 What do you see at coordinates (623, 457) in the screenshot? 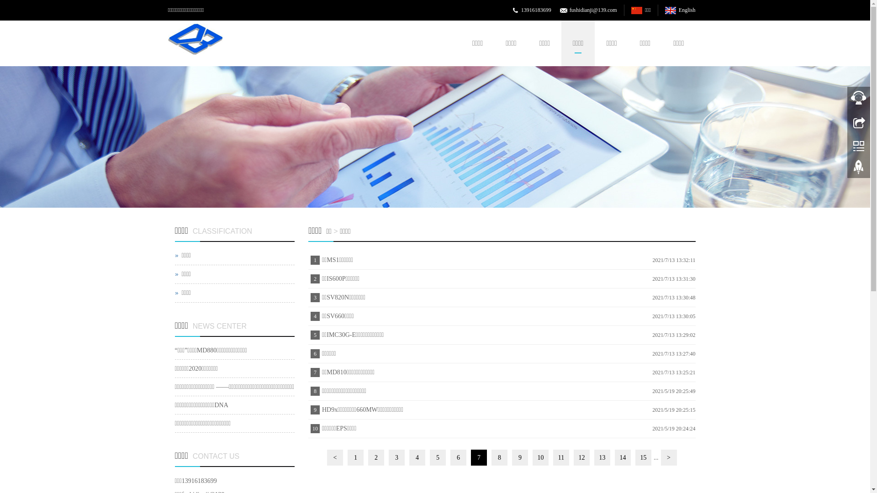
I see `14` at bounding box center [623, 457].